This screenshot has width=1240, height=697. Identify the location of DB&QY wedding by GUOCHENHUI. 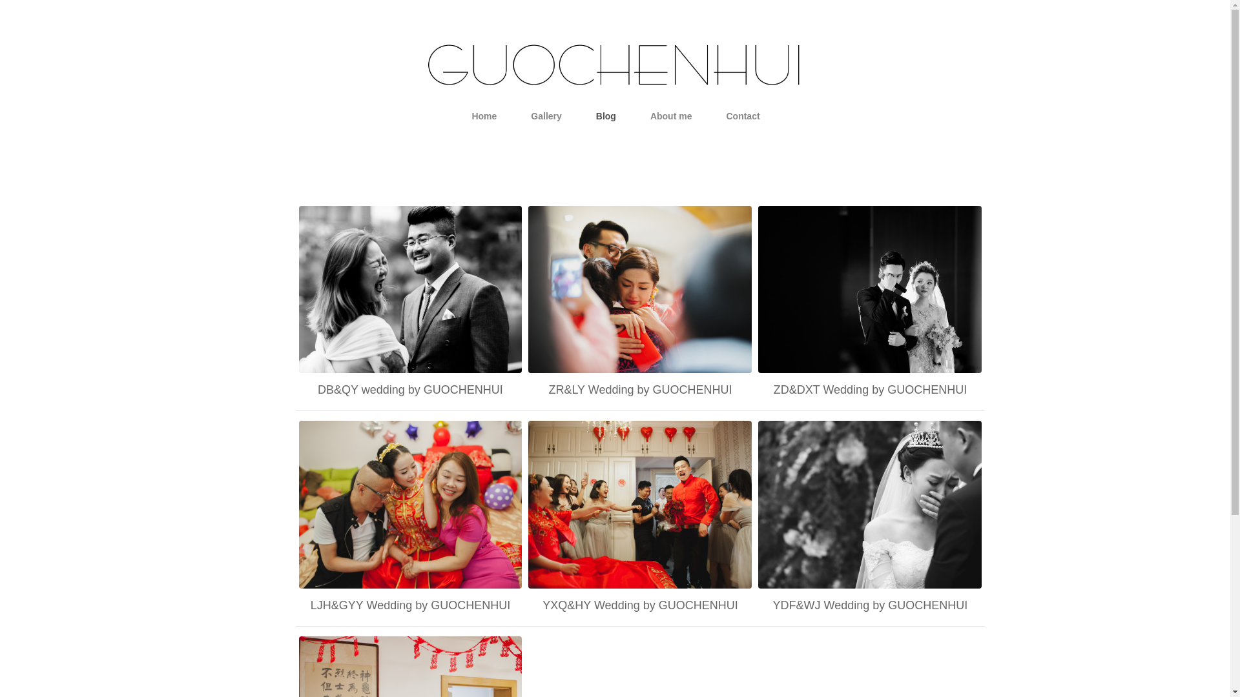
(410, 390).